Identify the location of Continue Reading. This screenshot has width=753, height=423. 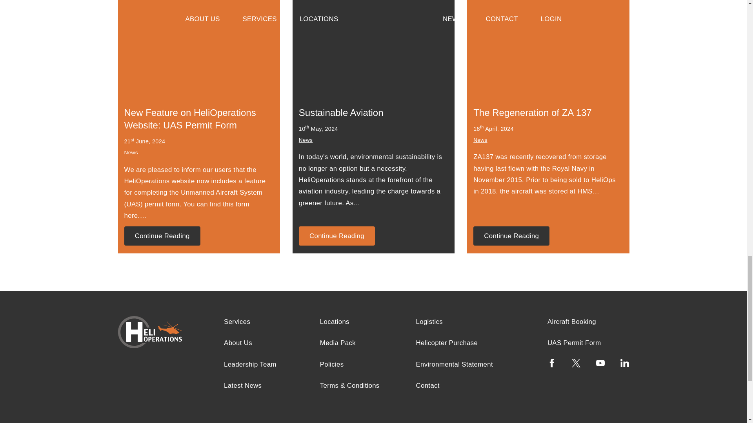
(511, 236).